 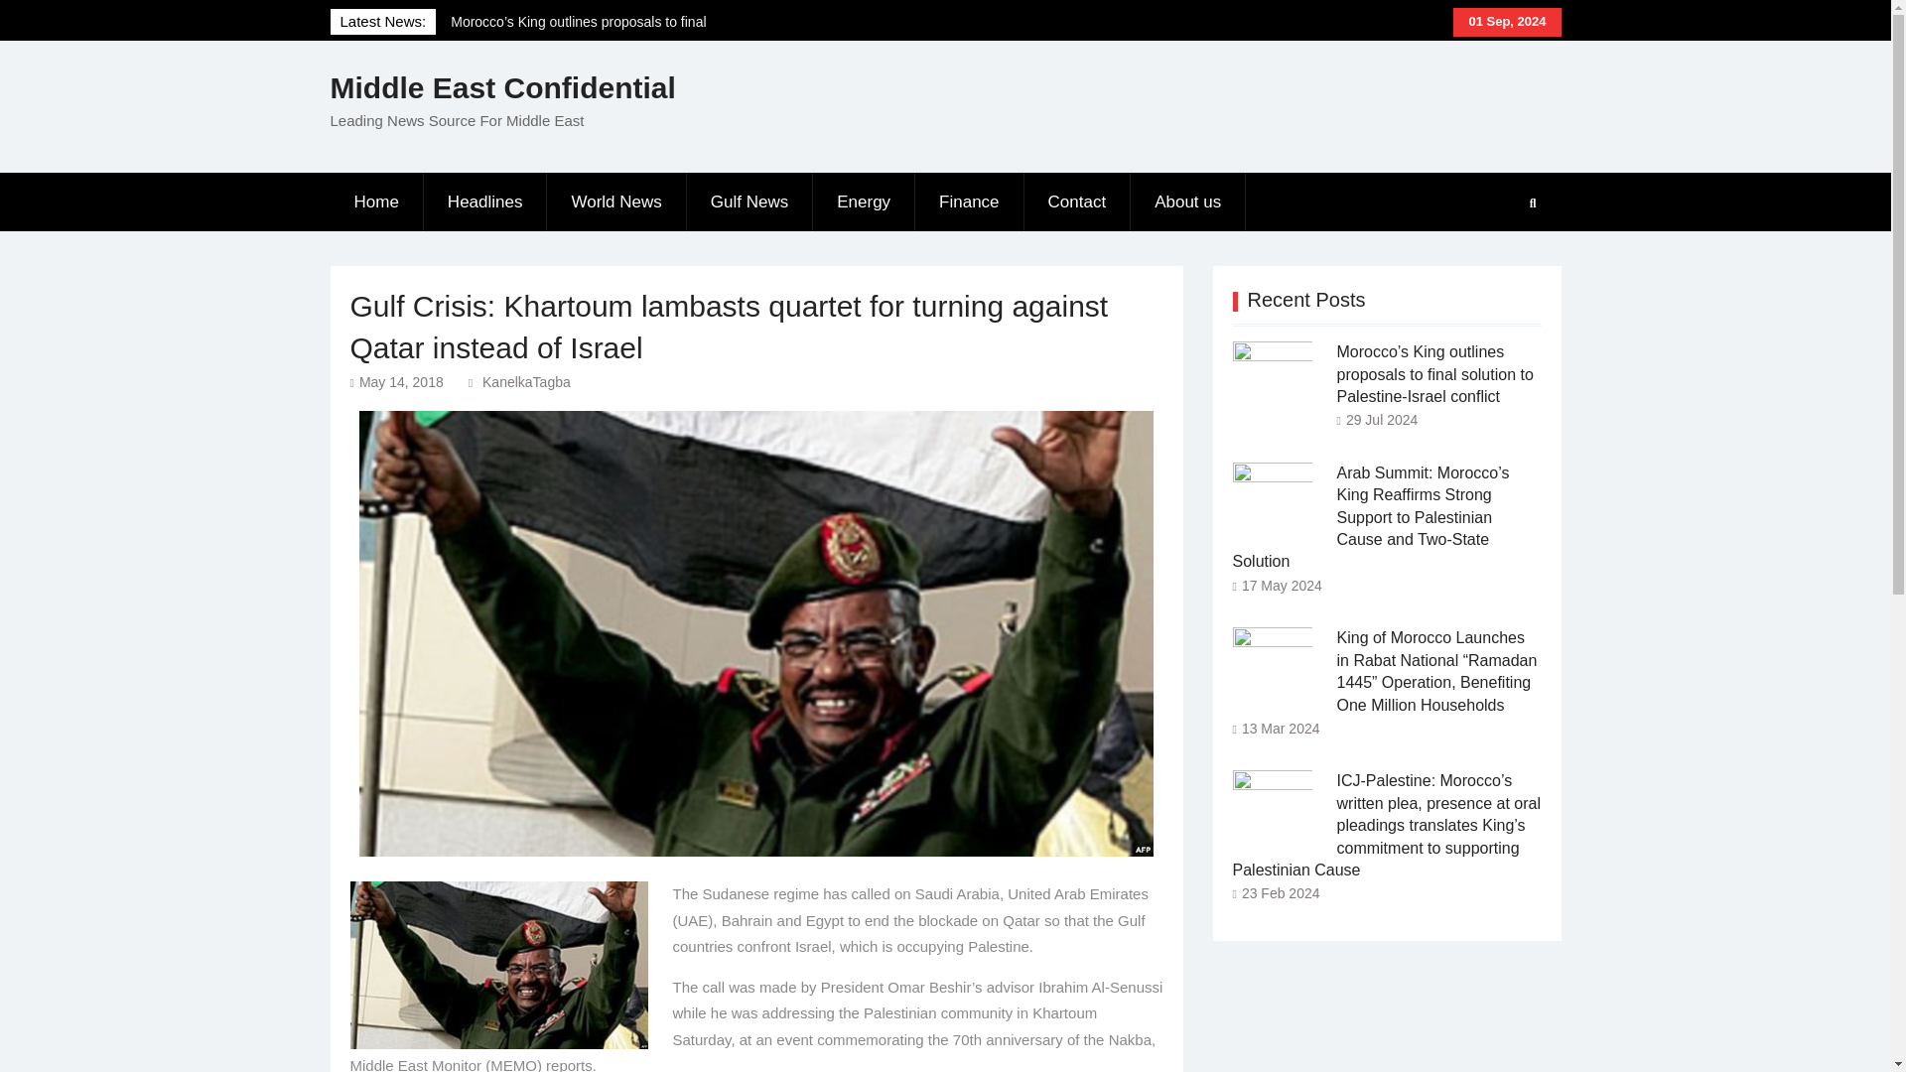 What do you see at coordinates (864, 202) in the screenshot?
I see `Energy` at bounding box center [864, 202].